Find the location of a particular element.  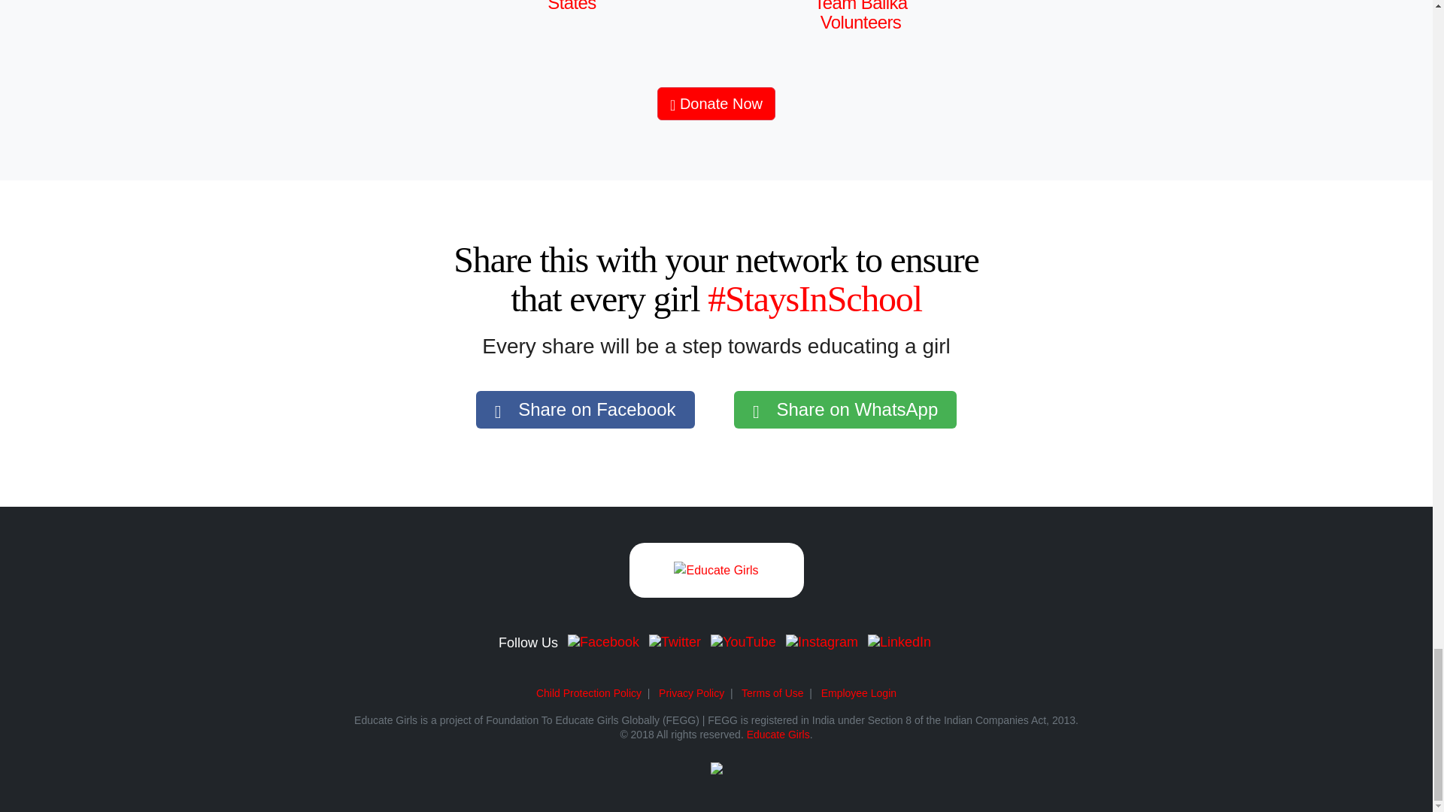

Share on Facebook is located at coordinates (585, 409).